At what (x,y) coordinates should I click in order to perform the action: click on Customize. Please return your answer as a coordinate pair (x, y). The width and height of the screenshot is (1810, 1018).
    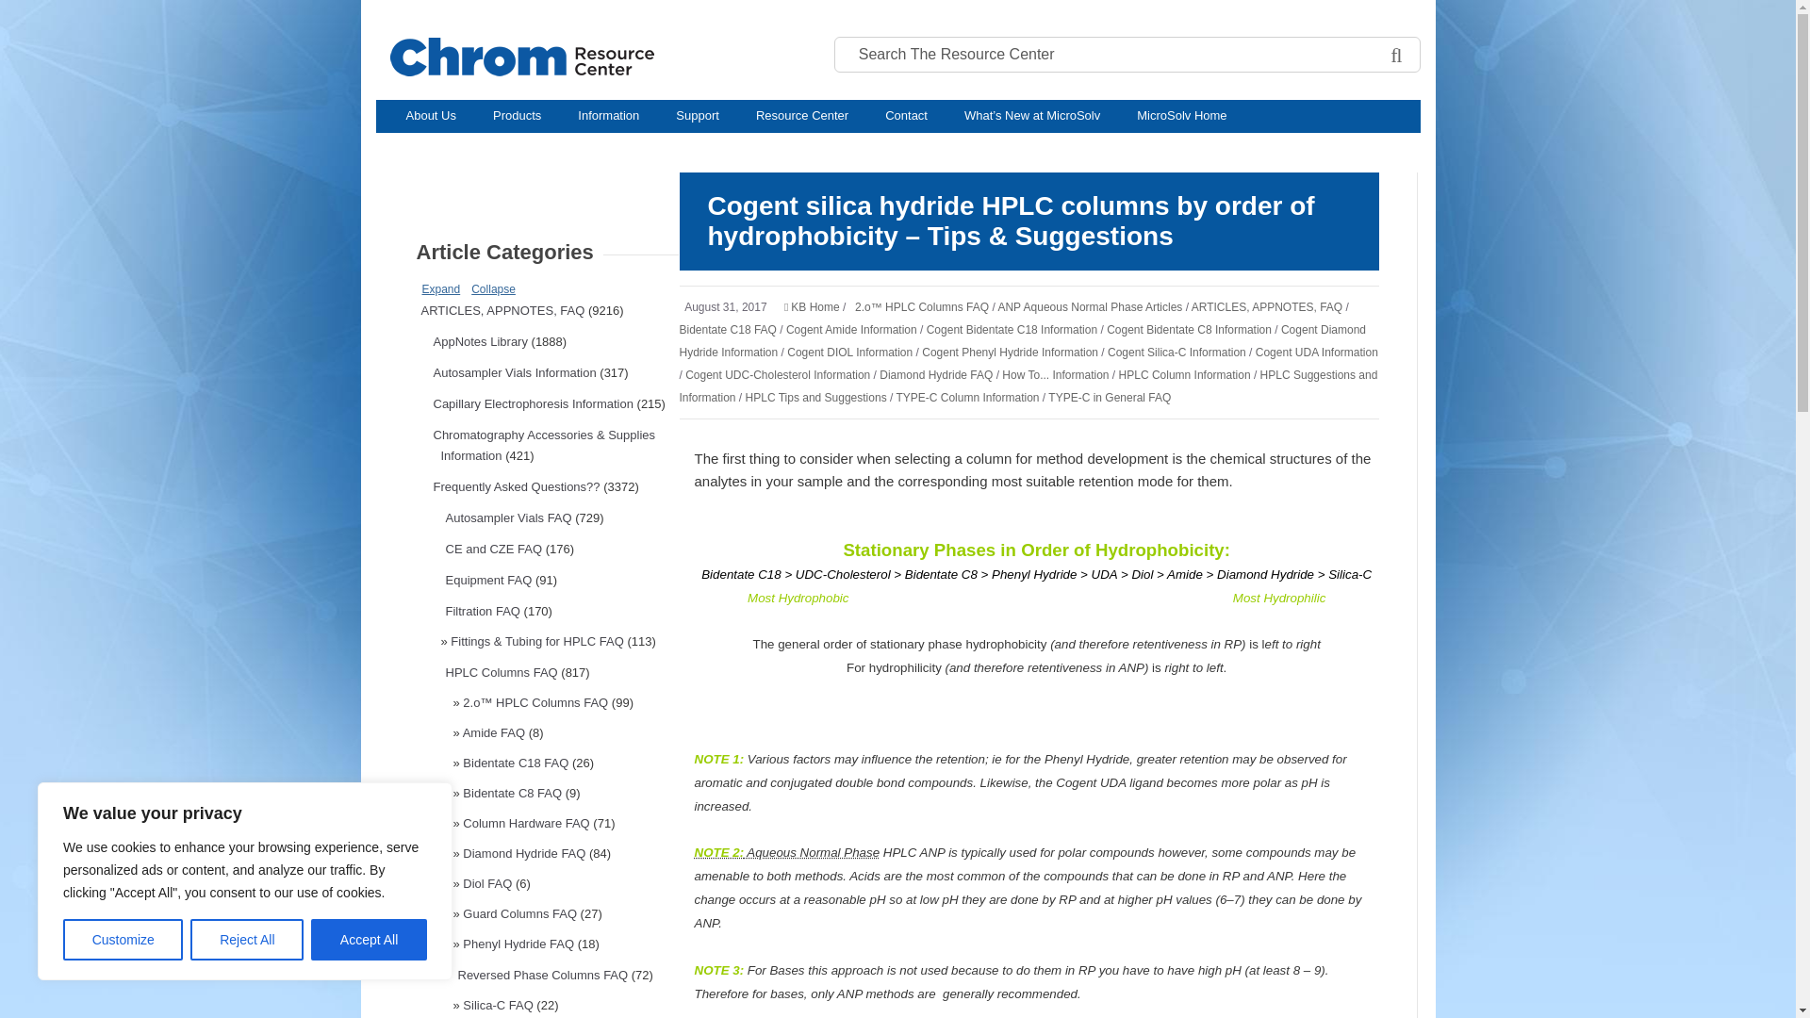
    Looking at the image, I should click on (123, 940).